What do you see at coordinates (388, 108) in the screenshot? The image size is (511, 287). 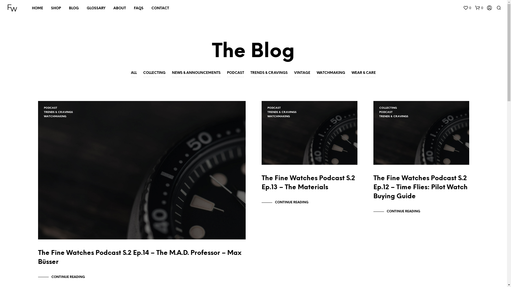 I see `COLLECTING` at bounding box center [388, 108].